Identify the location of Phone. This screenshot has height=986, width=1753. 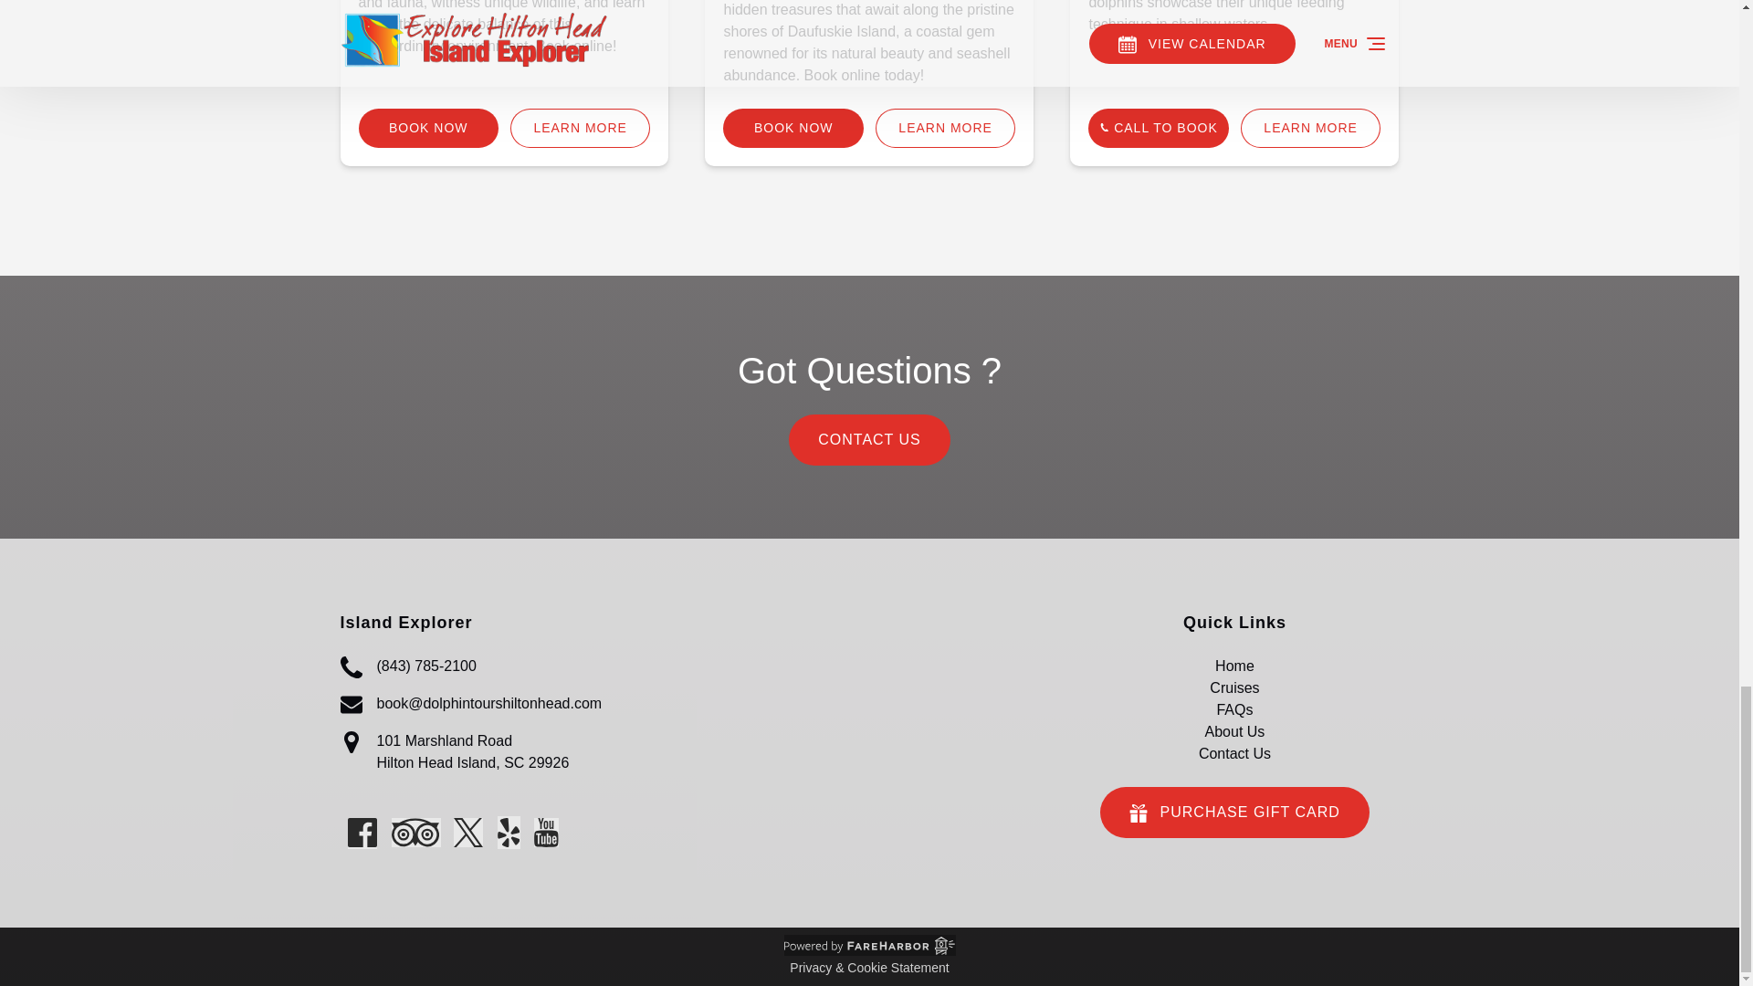
(351, 667).